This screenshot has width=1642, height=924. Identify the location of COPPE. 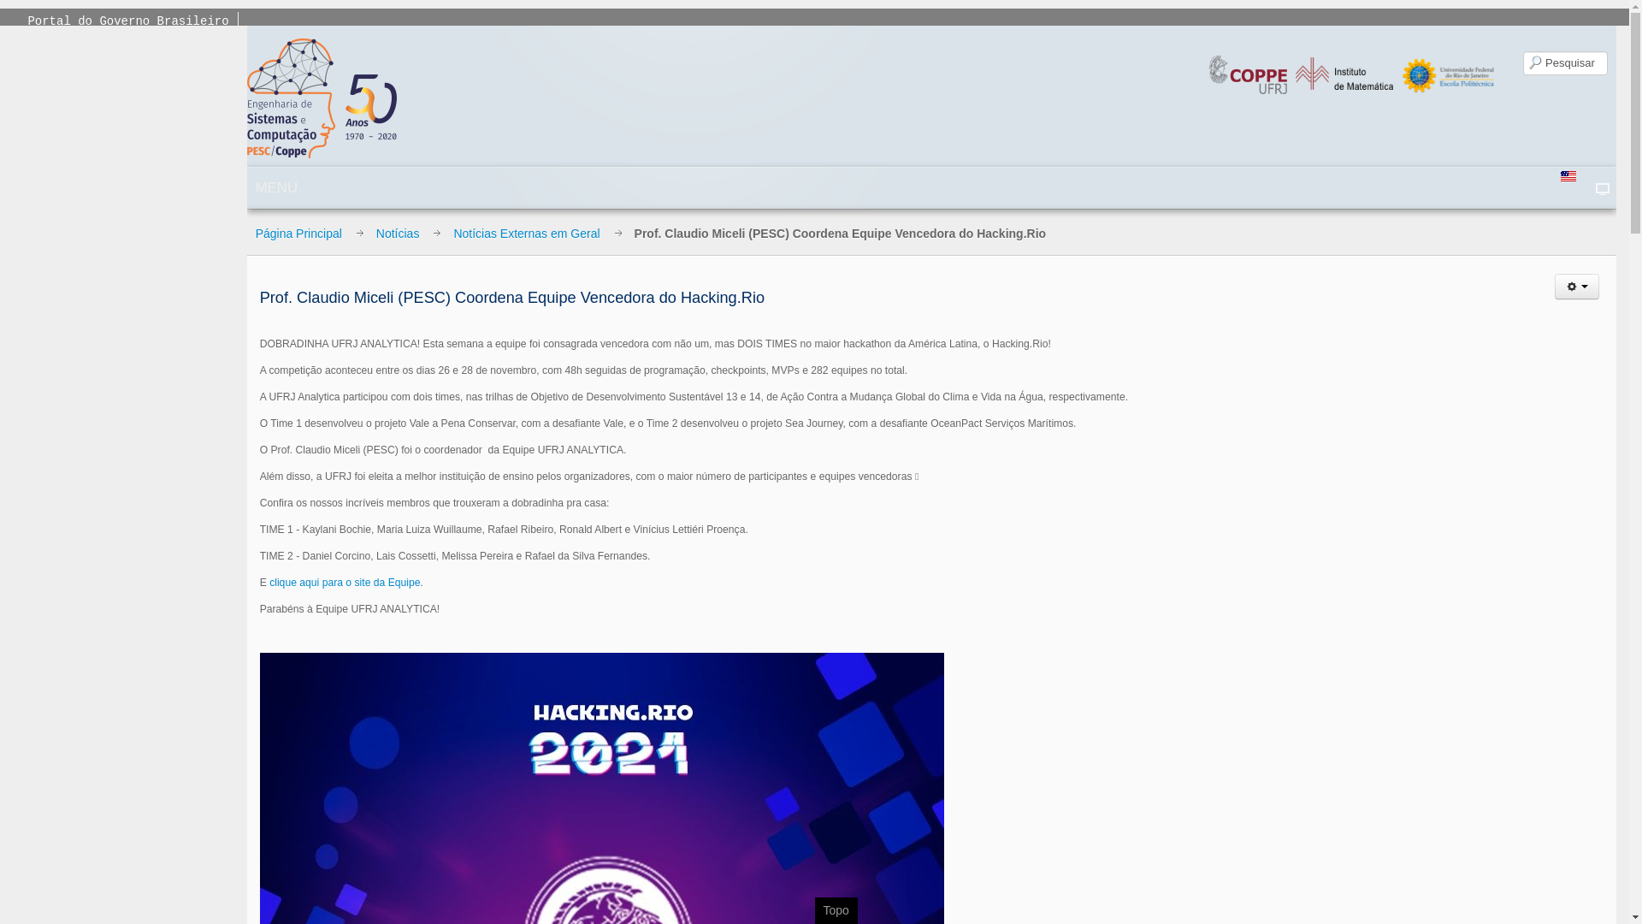
(1252, 74).